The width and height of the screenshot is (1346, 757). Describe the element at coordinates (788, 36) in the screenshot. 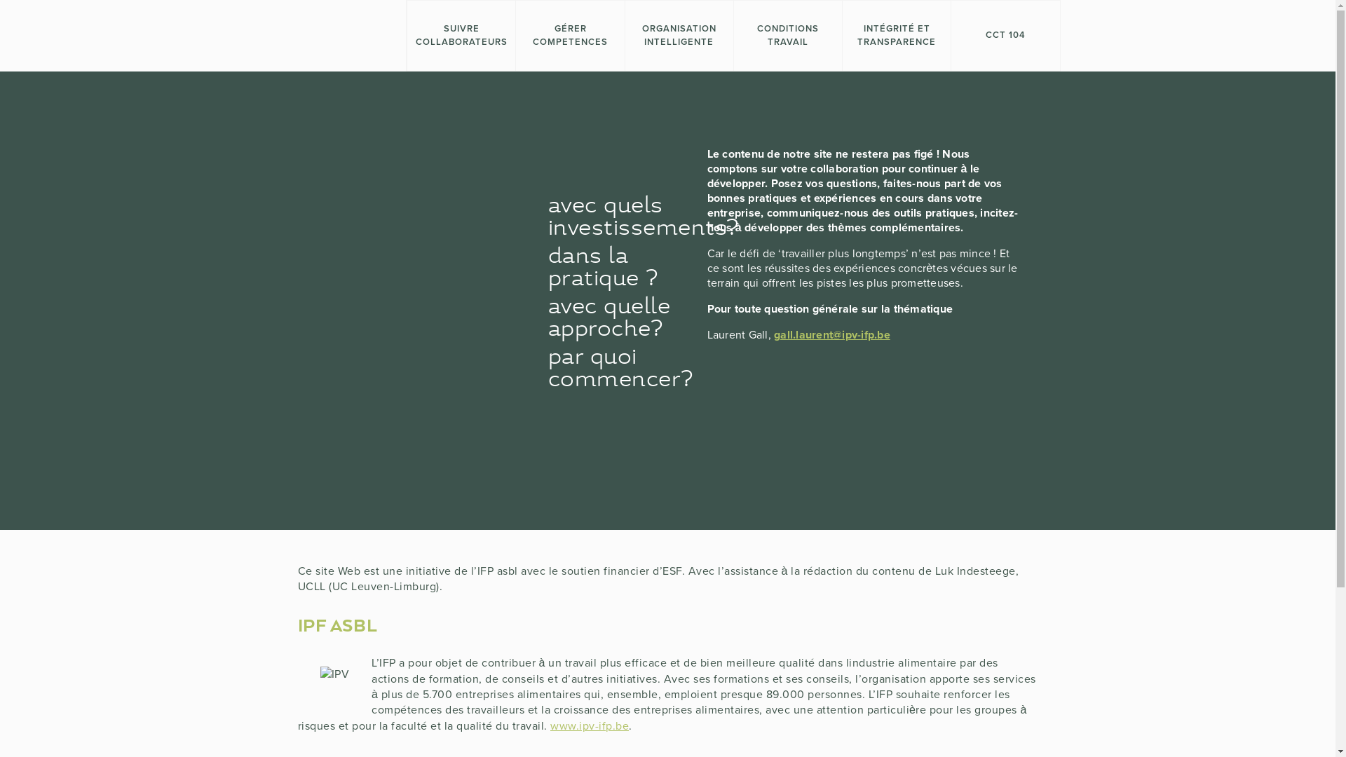

I see `CONDITIONS TRAVAIL` at that location.